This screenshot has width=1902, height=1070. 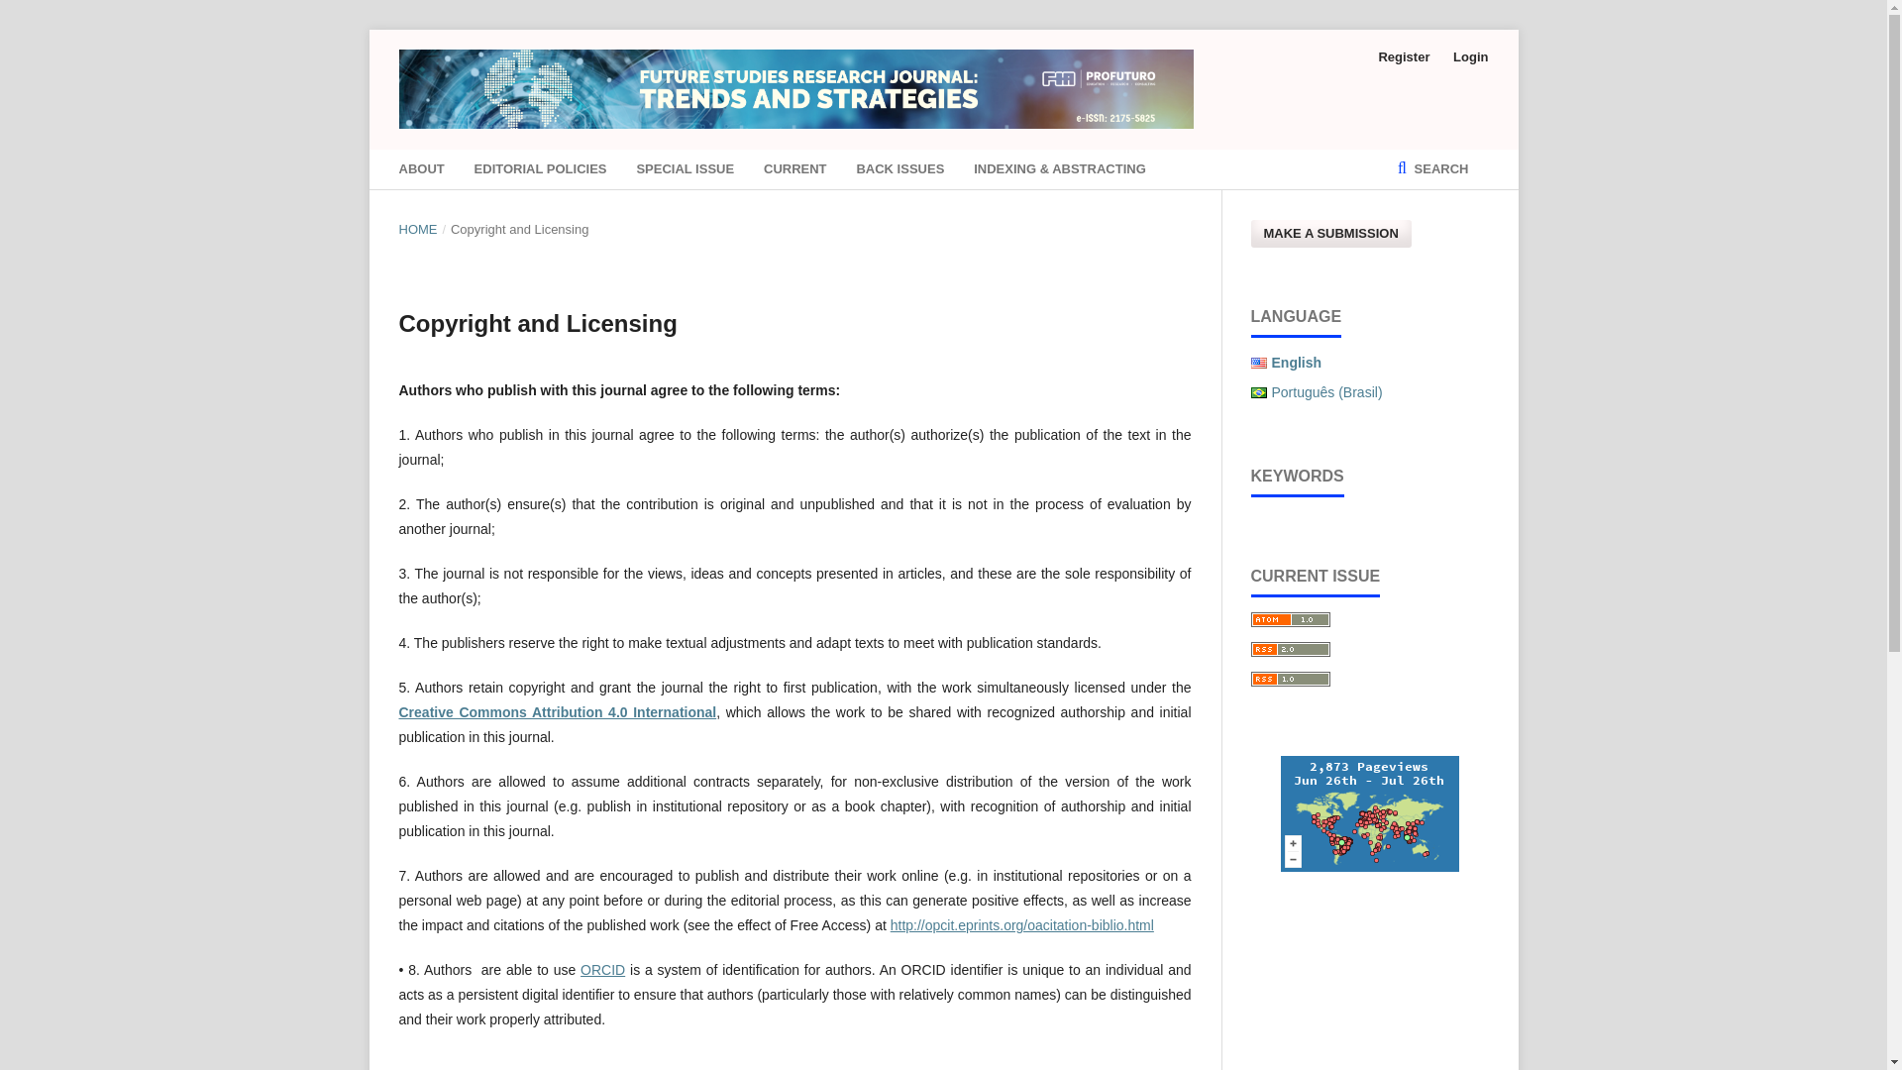 What do you see at coordinates (795, 169) in the screenshot?
I see `CURRENT` at bounding box center [795, 169].